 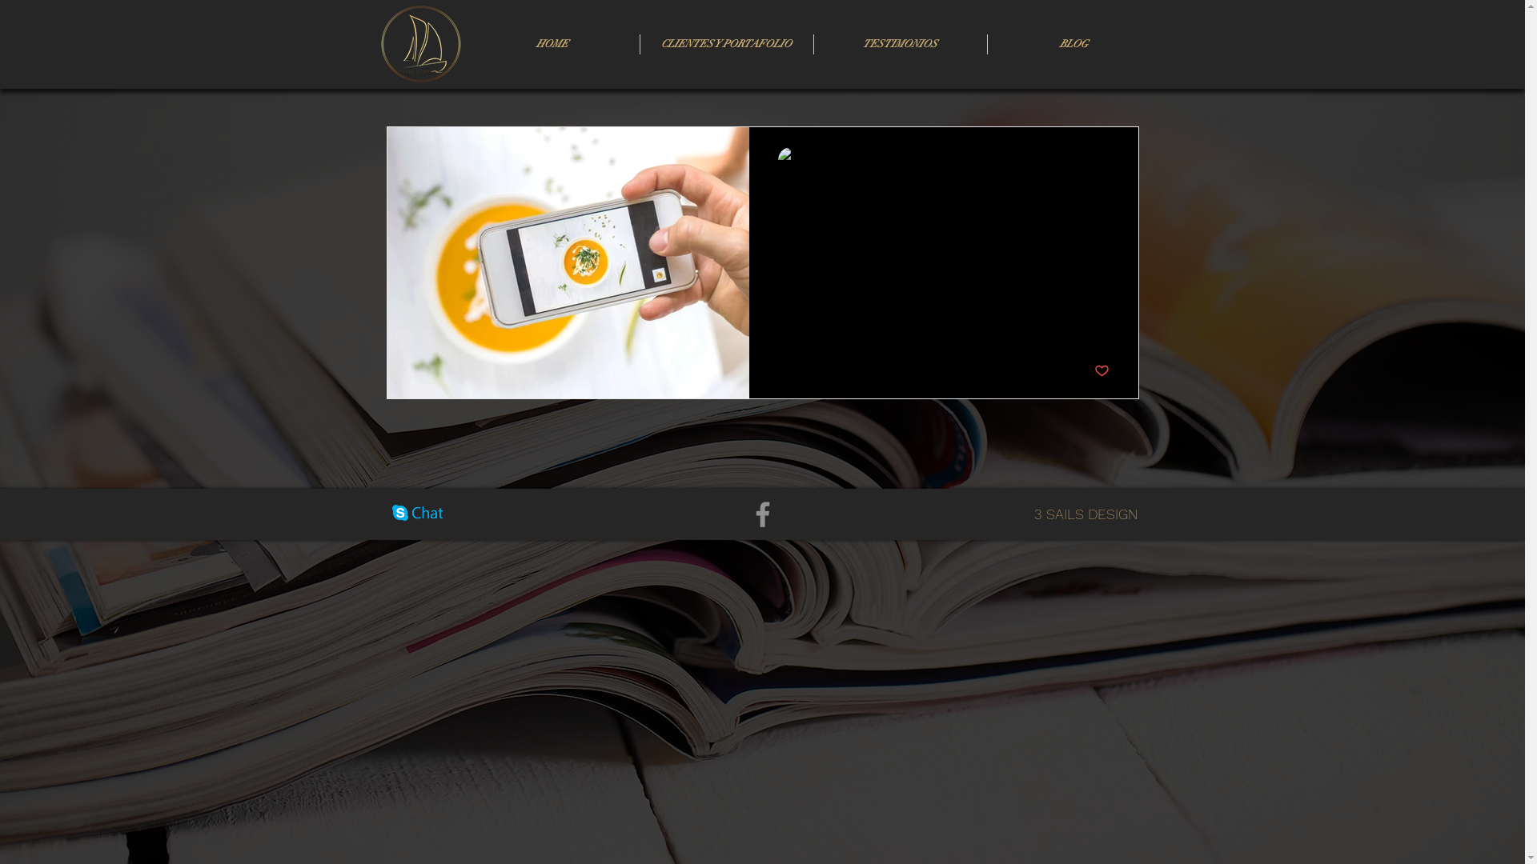 I want to click on CLIENTES Y PORTAFOLIO, so click(x=727, y=45).